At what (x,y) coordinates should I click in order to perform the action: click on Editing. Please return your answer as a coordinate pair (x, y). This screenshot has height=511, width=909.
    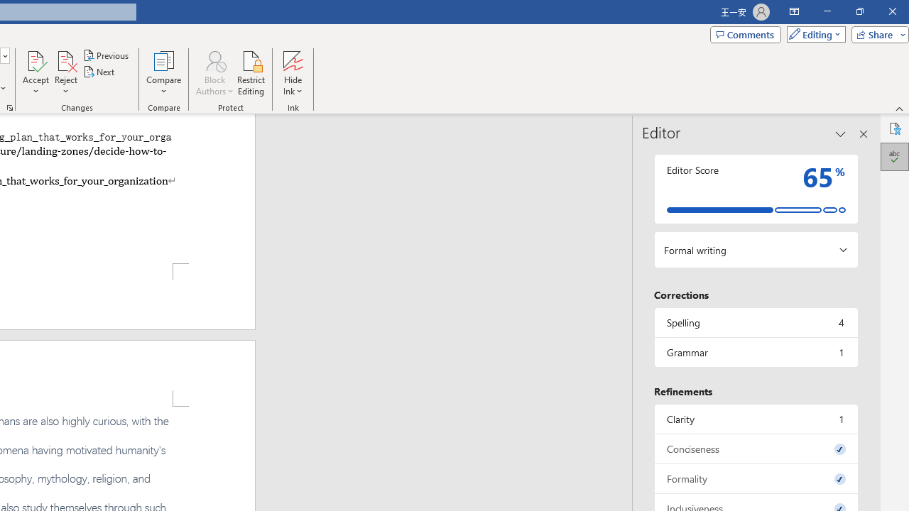
    Looking at the image, I should click on (812, 34).